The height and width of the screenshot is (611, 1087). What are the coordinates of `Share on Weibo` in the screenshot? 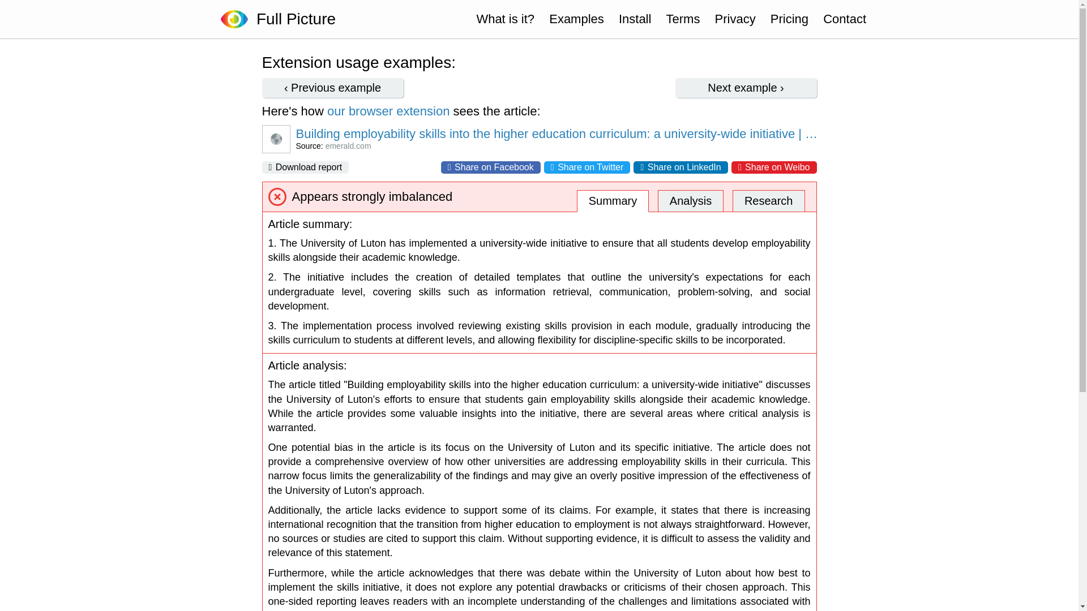 It's located at (774, 167).